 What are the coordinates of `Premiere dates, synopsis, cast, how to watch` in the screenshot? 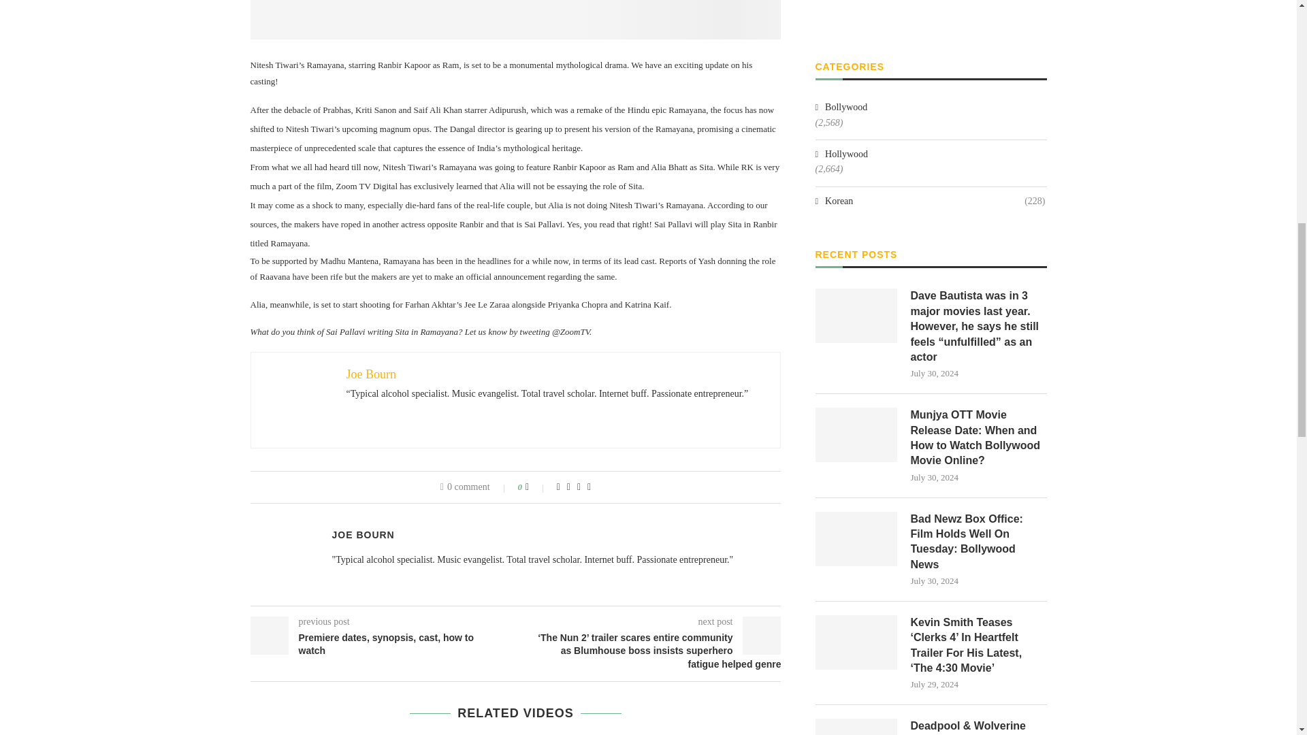 It's located at (383, 644).